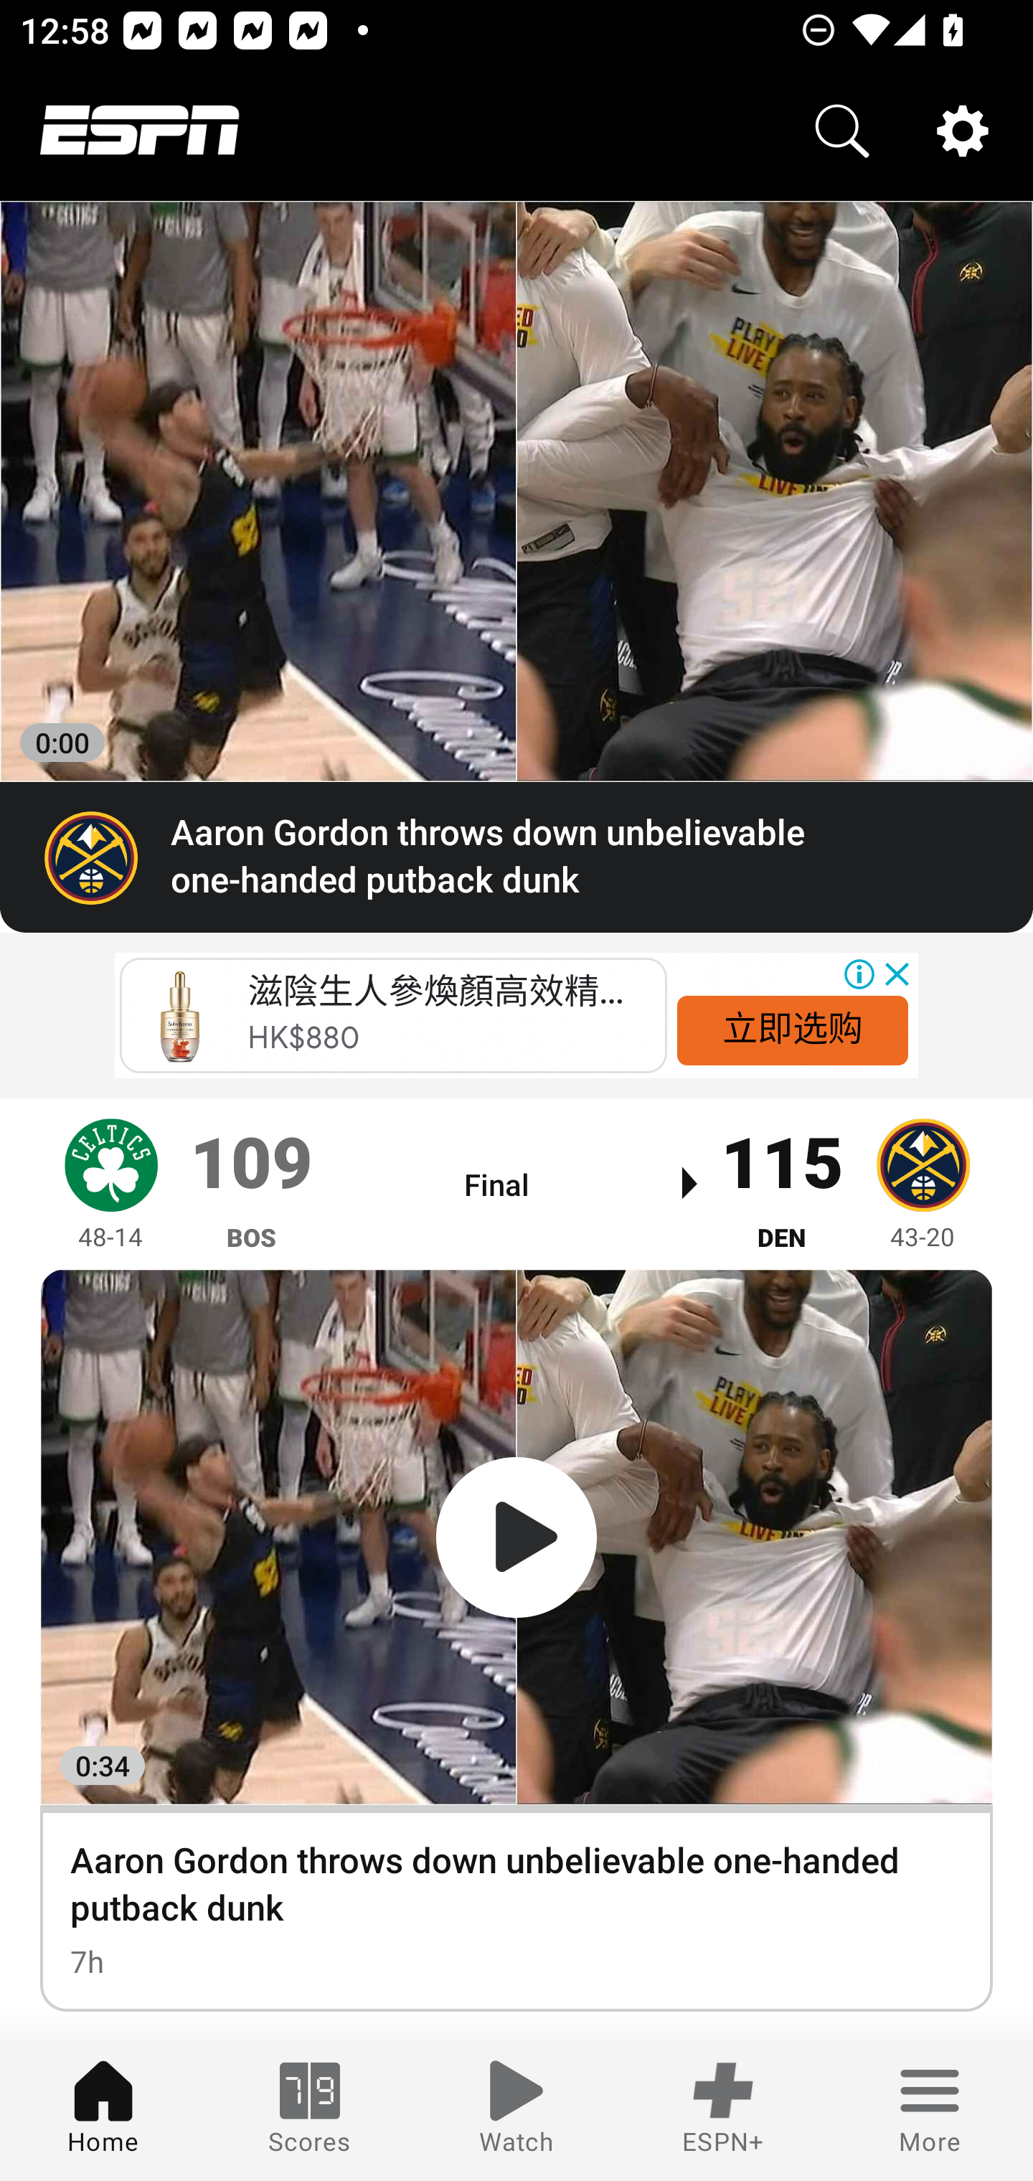 The height and width of the screenshot is (2181, 1033). I want to click on Settings, so click(963, 131).